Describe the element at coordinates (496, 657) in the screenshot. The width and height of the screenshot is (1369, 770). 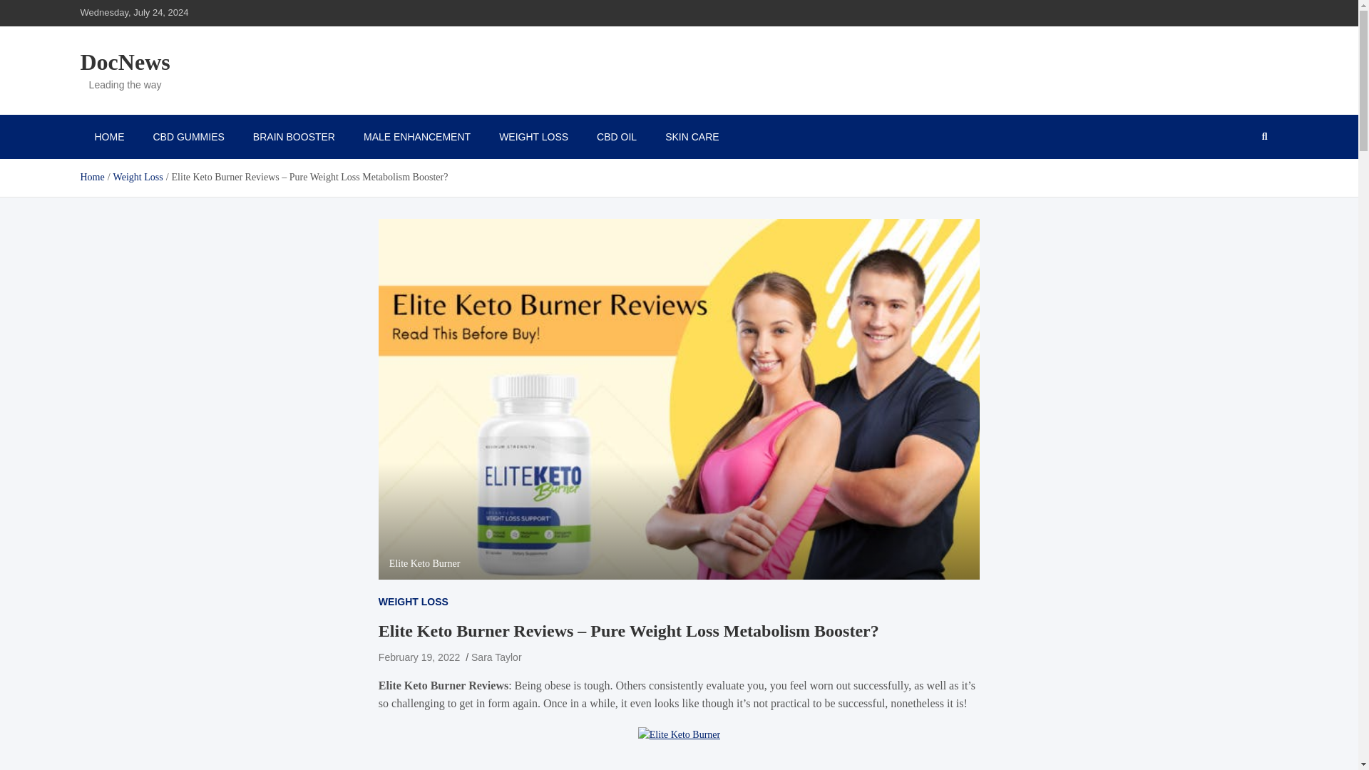
I see `Sara Taylor` at that location.